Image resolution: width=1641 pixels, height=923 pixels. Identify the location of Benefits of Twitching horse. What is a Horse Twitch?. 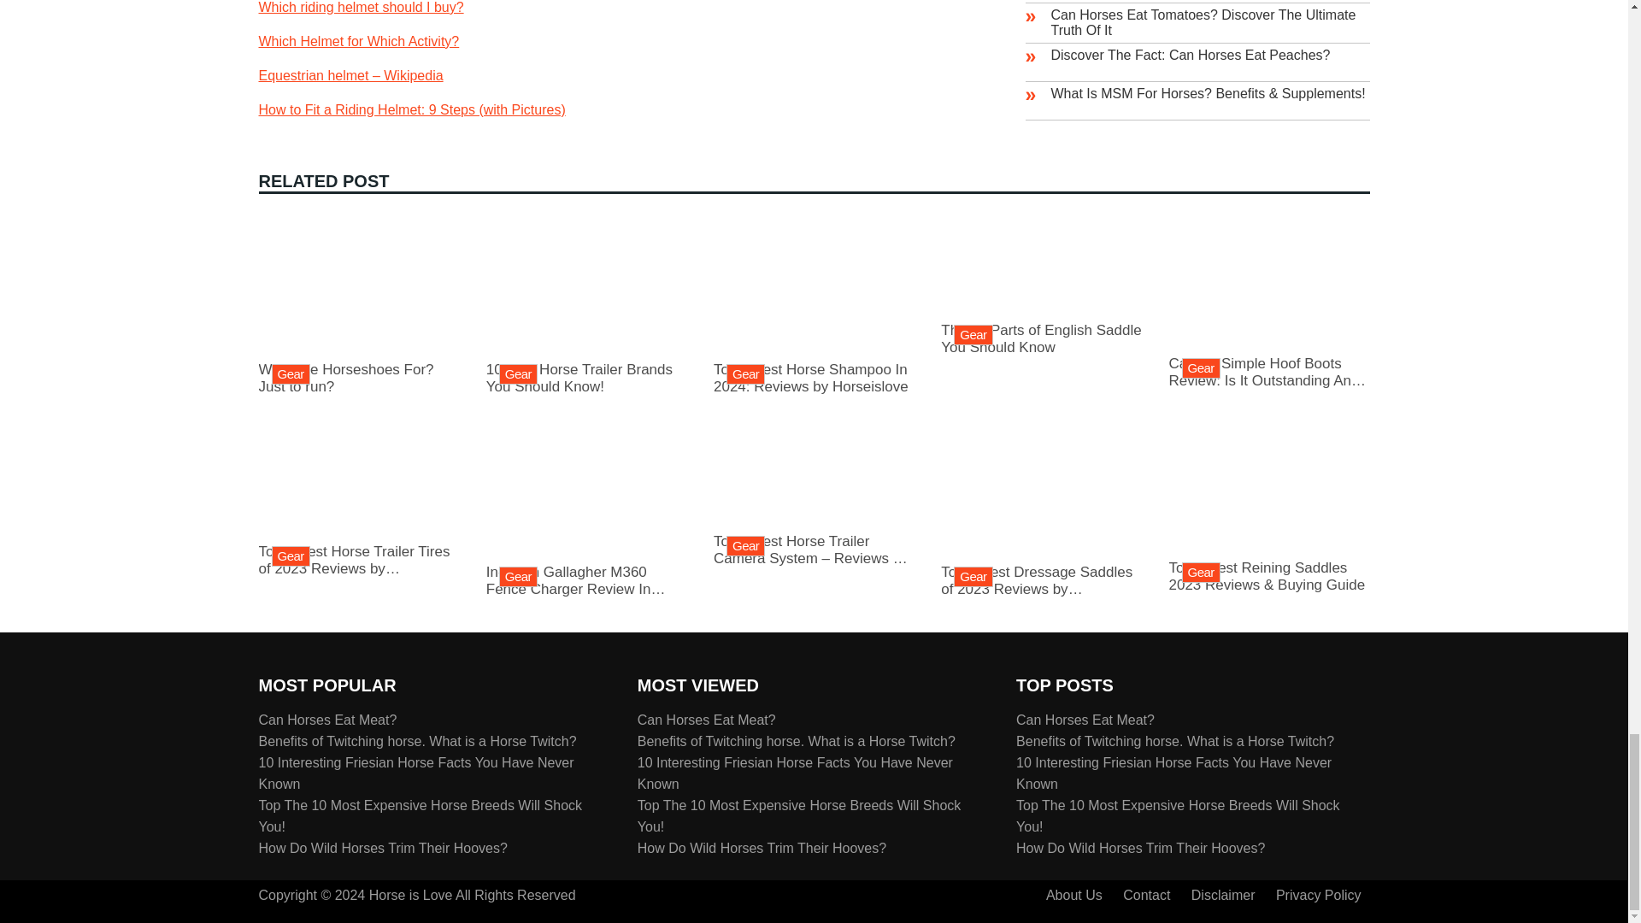
(382, 847).